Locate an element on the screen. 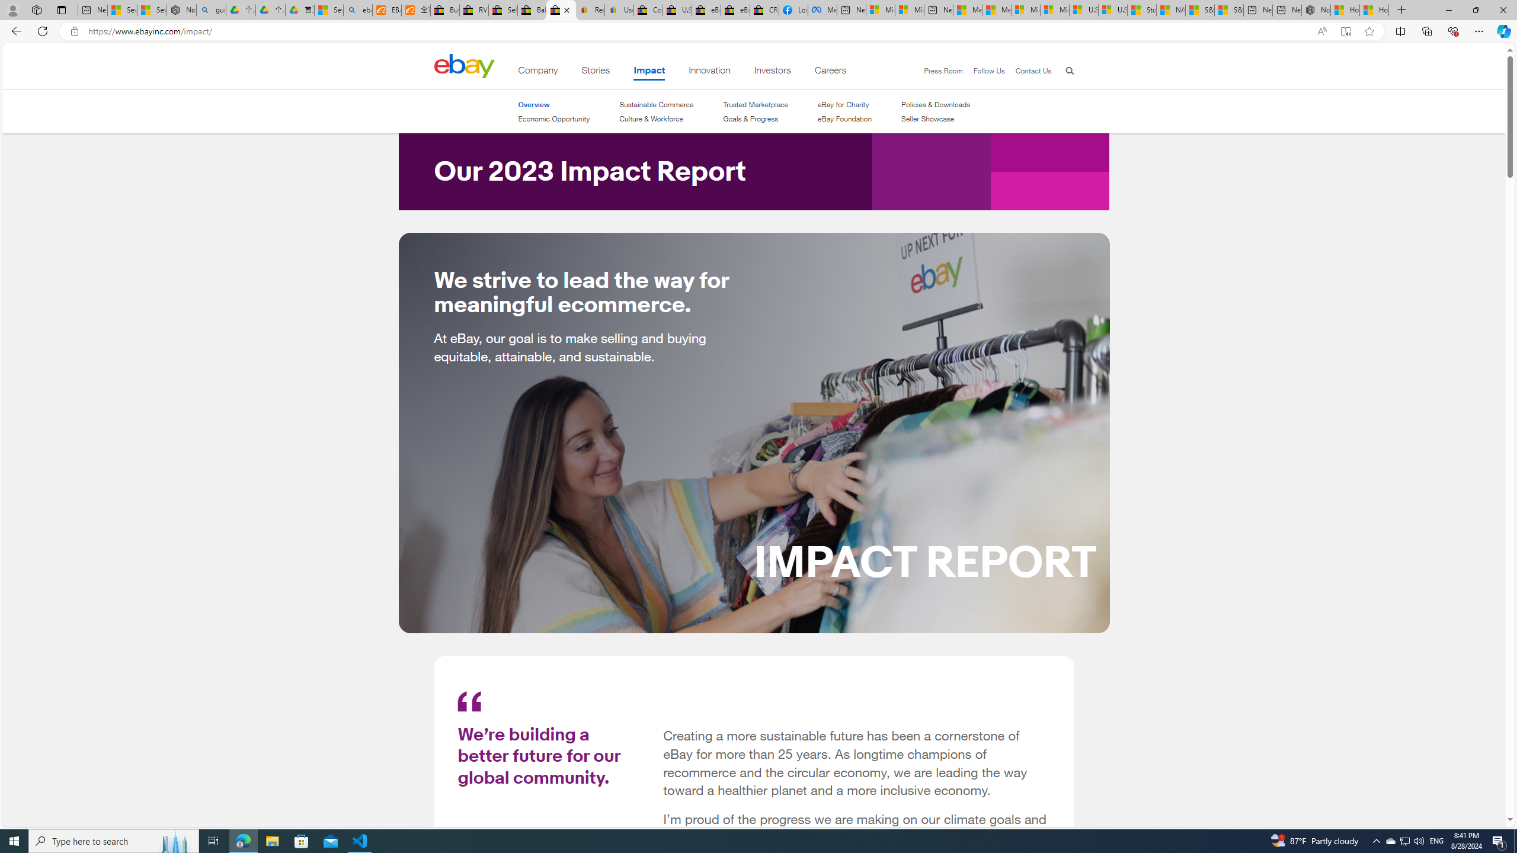  Innovation is located at coordinates (710, 72).